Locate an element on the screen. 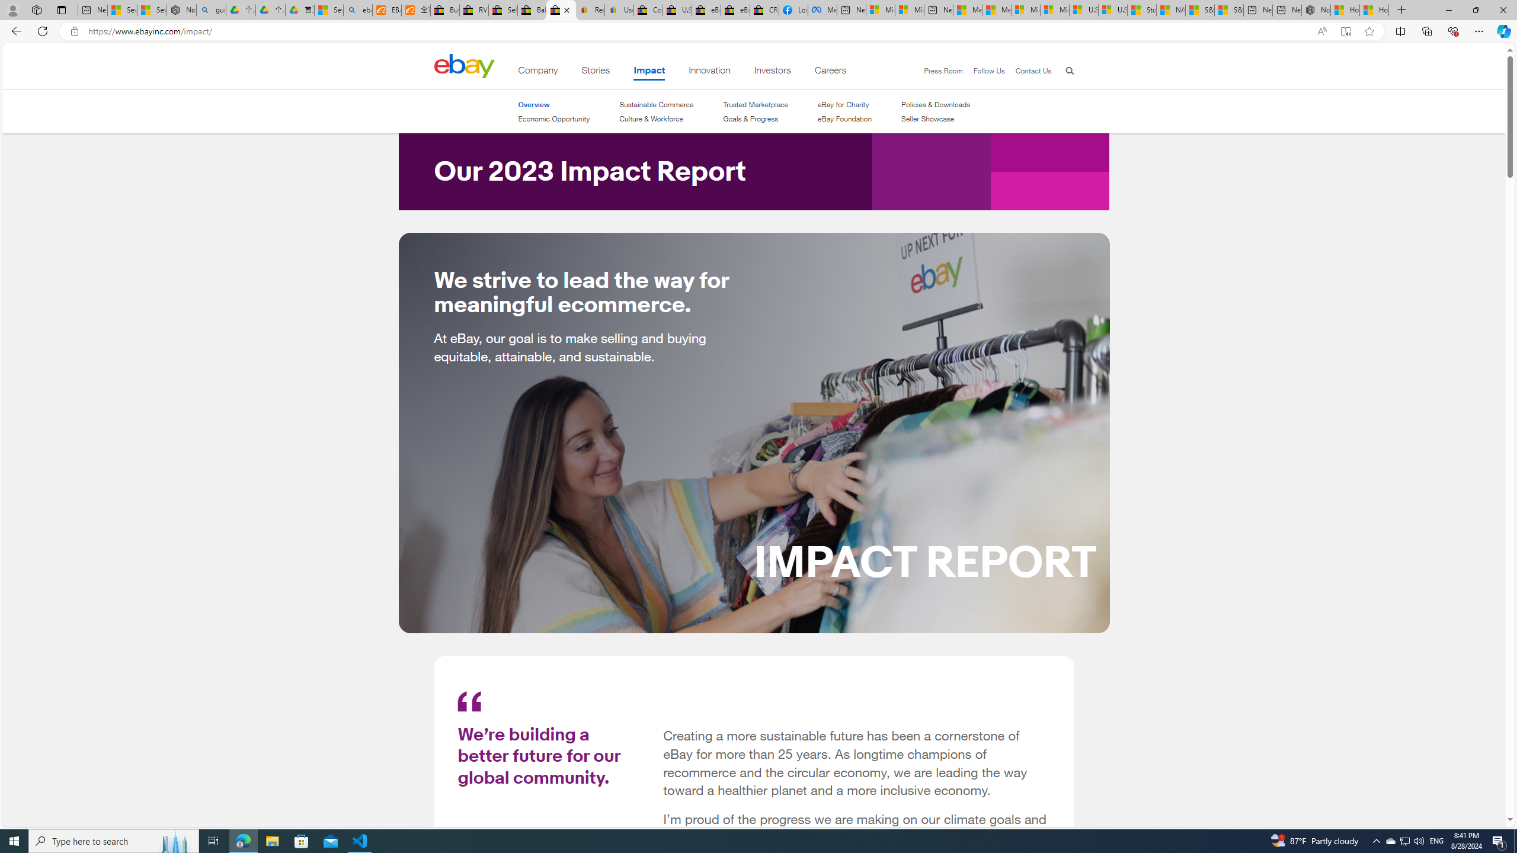  Innovation is located at coordinates (710, 72).